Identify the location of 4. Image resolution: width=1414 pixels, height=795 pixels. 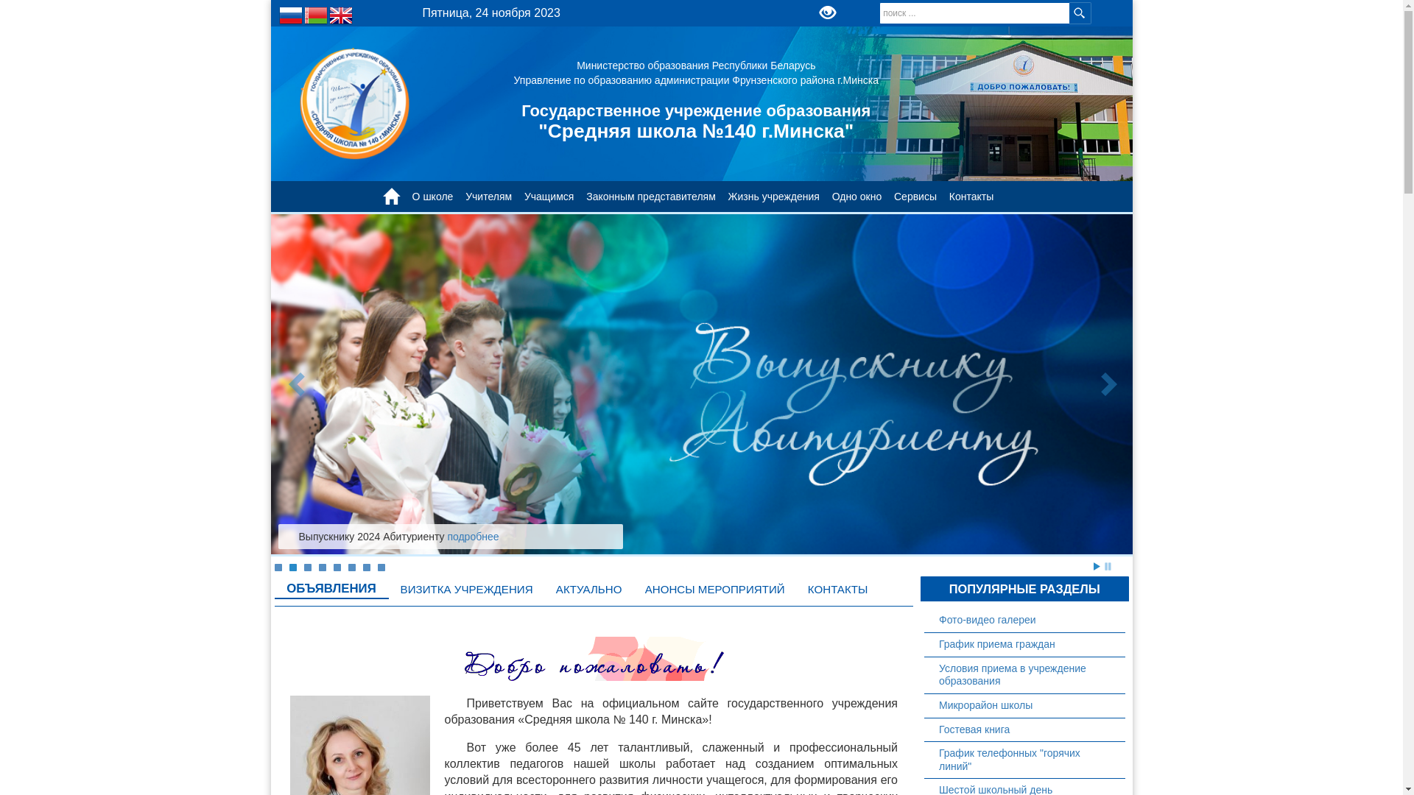
(322, 568).